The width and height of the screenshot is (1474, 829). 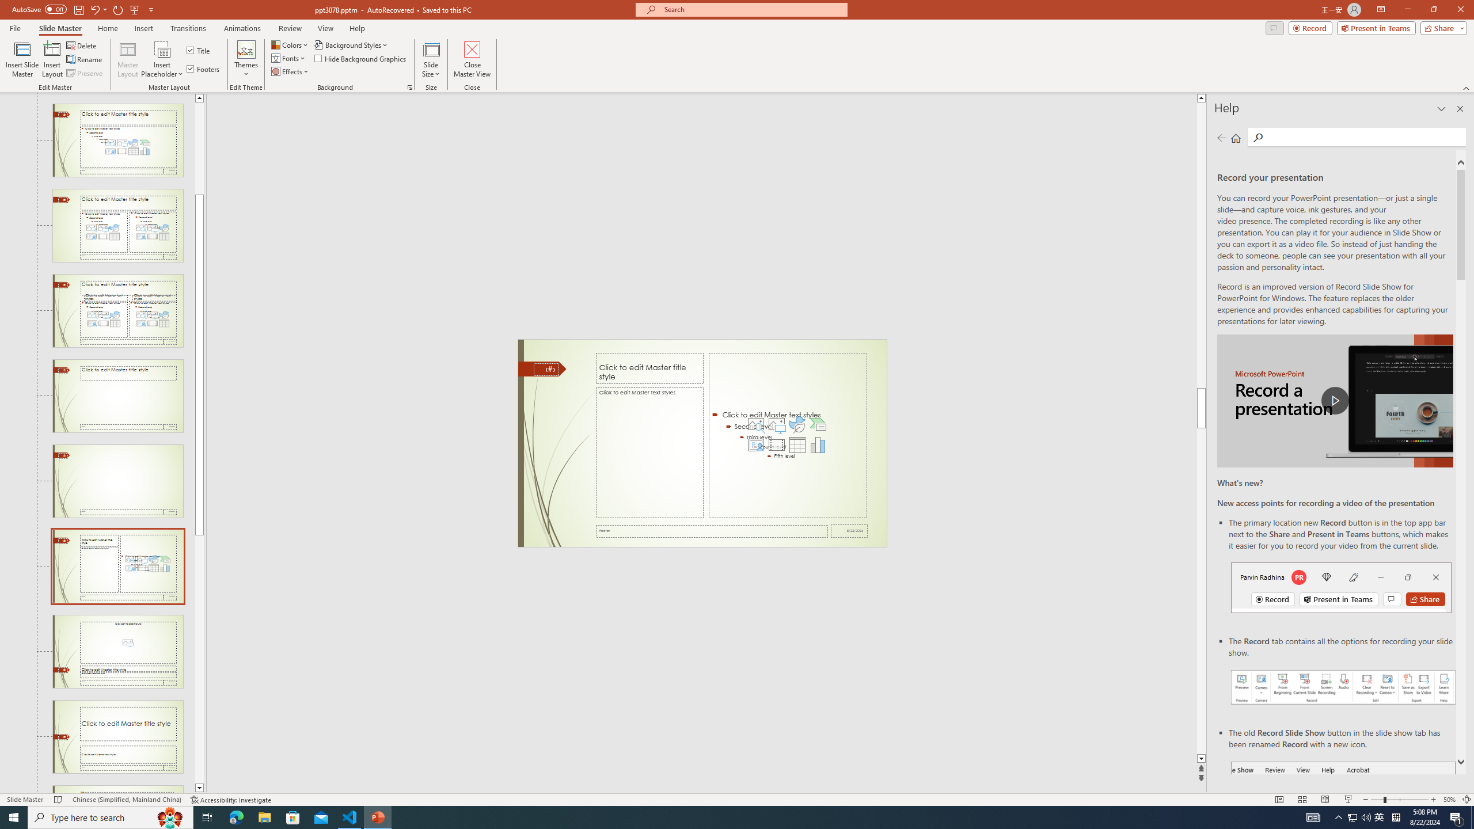 What do you see at coordinates (117, 396) in the screenshot?
I see `Slide Title Only Layout: used by no slides` at bounding box center [117, 396].